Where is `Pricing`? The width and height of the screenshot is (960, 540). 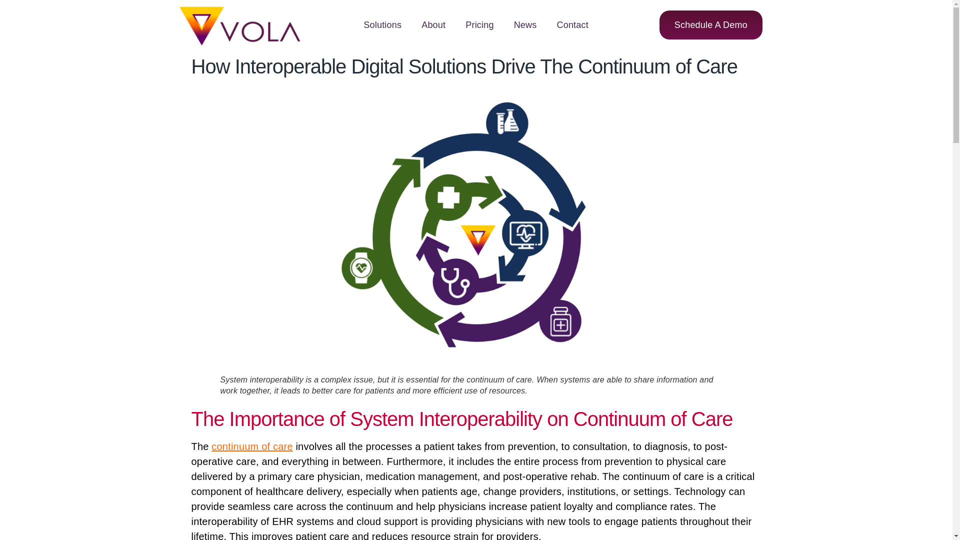
Pricing is located at coordinates (479, 25).